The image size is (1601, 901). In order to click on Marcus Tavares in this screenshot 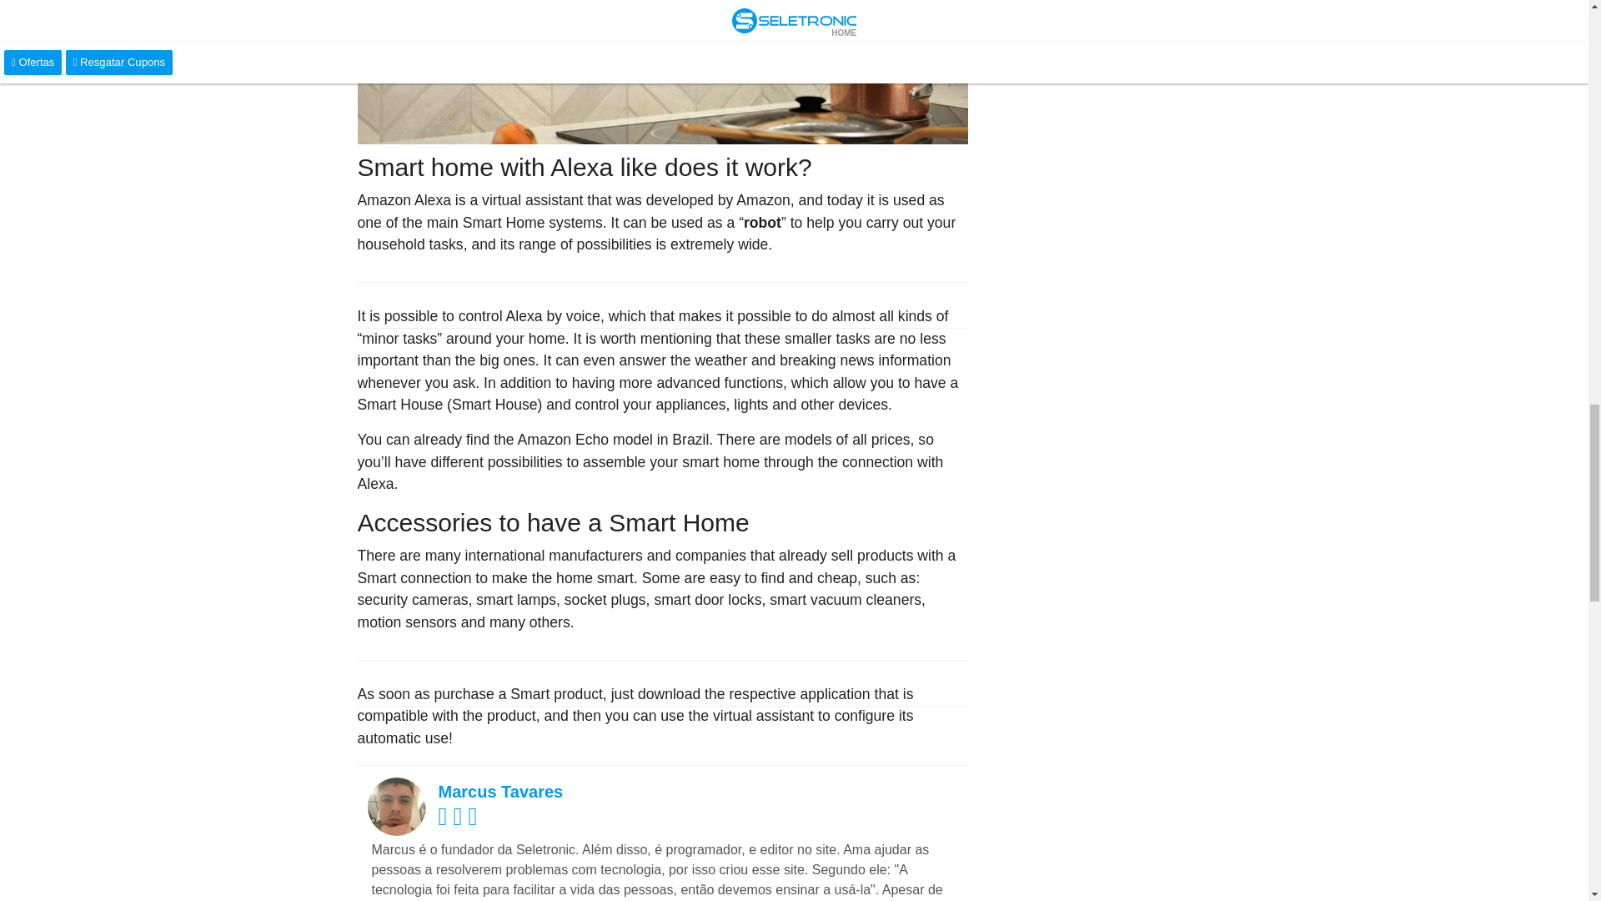, I will do `click(395, 805)`.